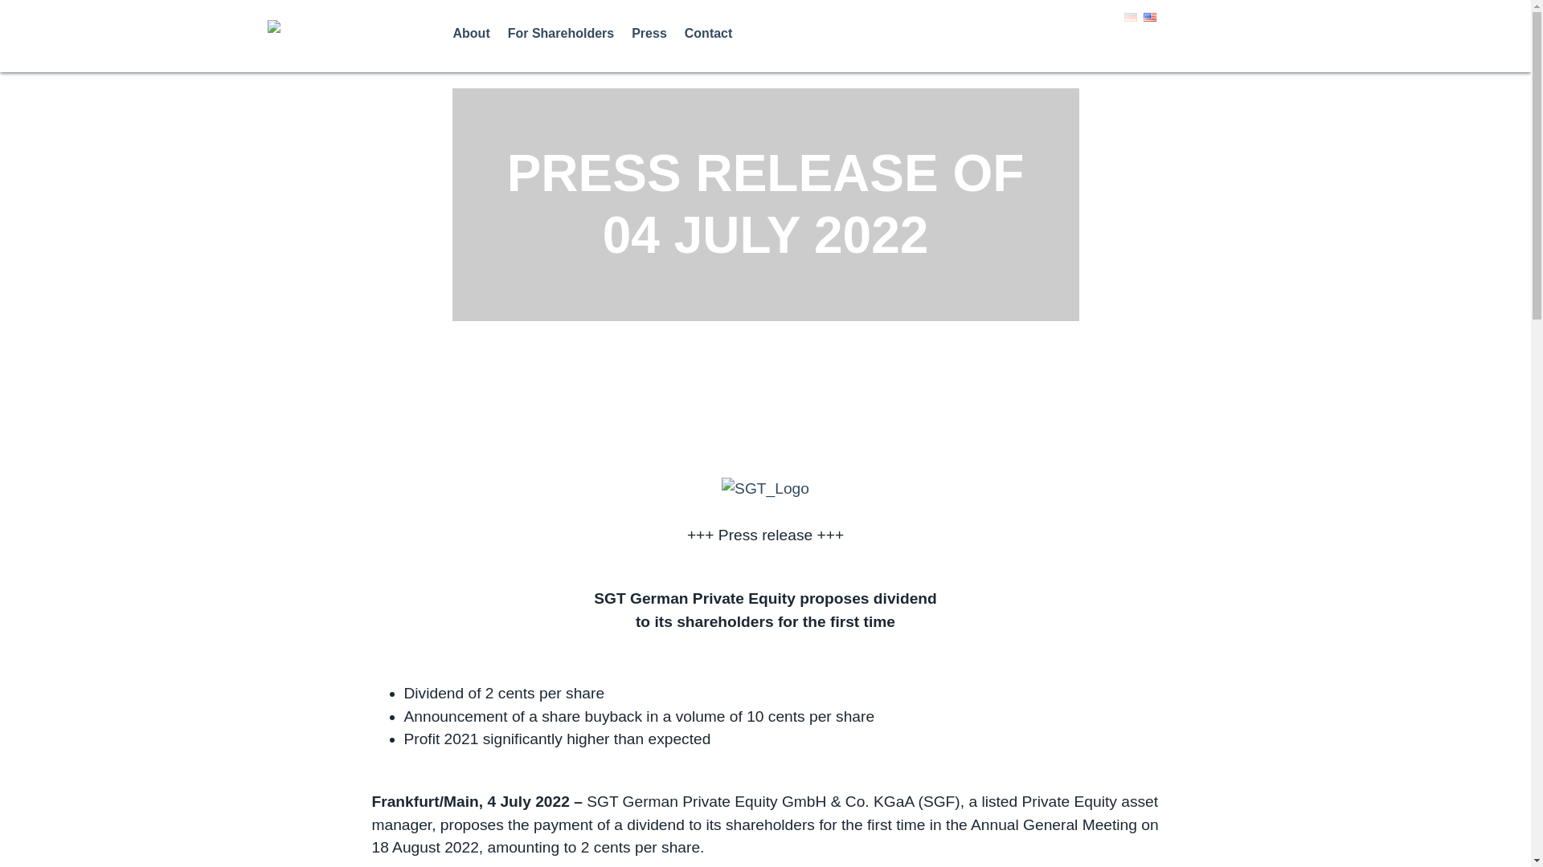 This screenshot has height=867, width=1543. Describe the element at coordinates (569, 33) in the screenshot. I see `For Shareholders` at that location.